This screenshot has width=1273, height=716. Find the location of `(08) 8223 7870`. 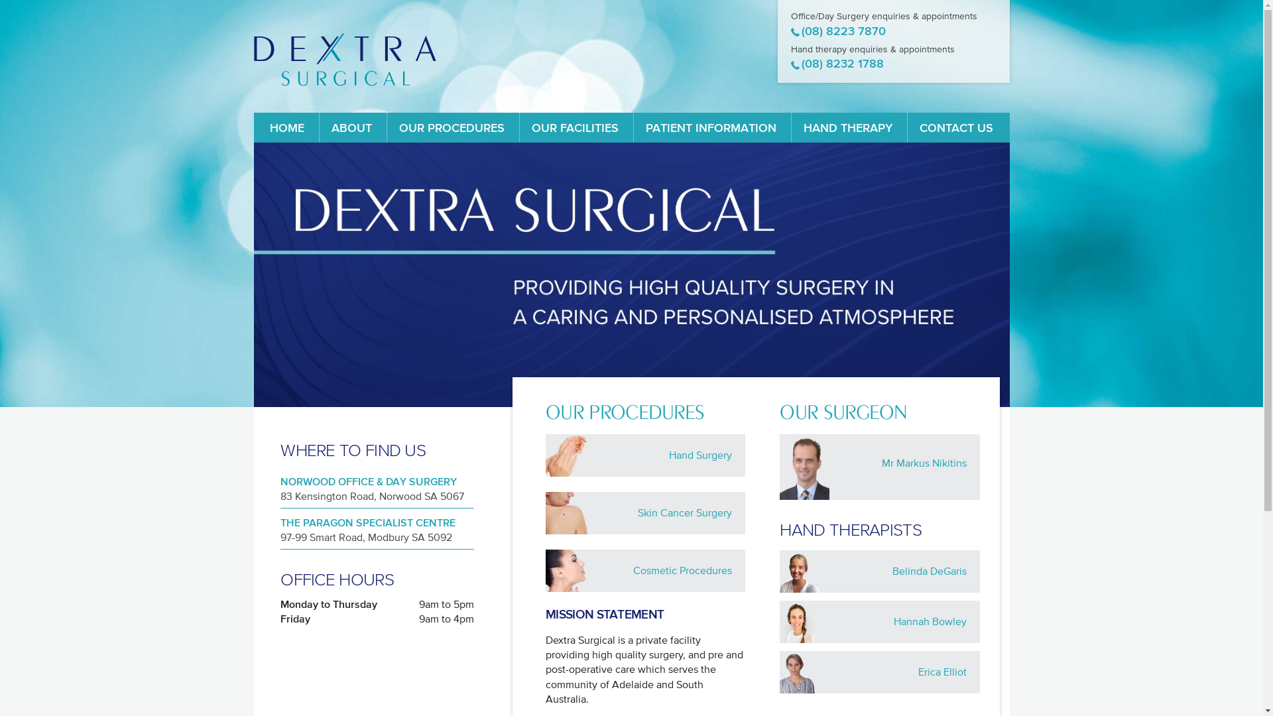

(08) 8223 7870 is located at coordinates (838, 31).